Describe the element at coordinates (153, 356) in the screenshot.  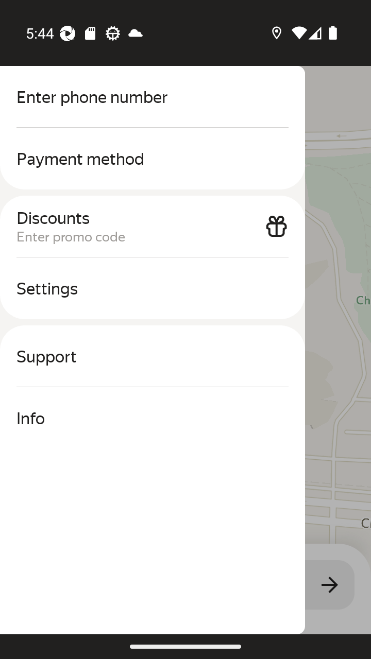
I see `Support` at that location.